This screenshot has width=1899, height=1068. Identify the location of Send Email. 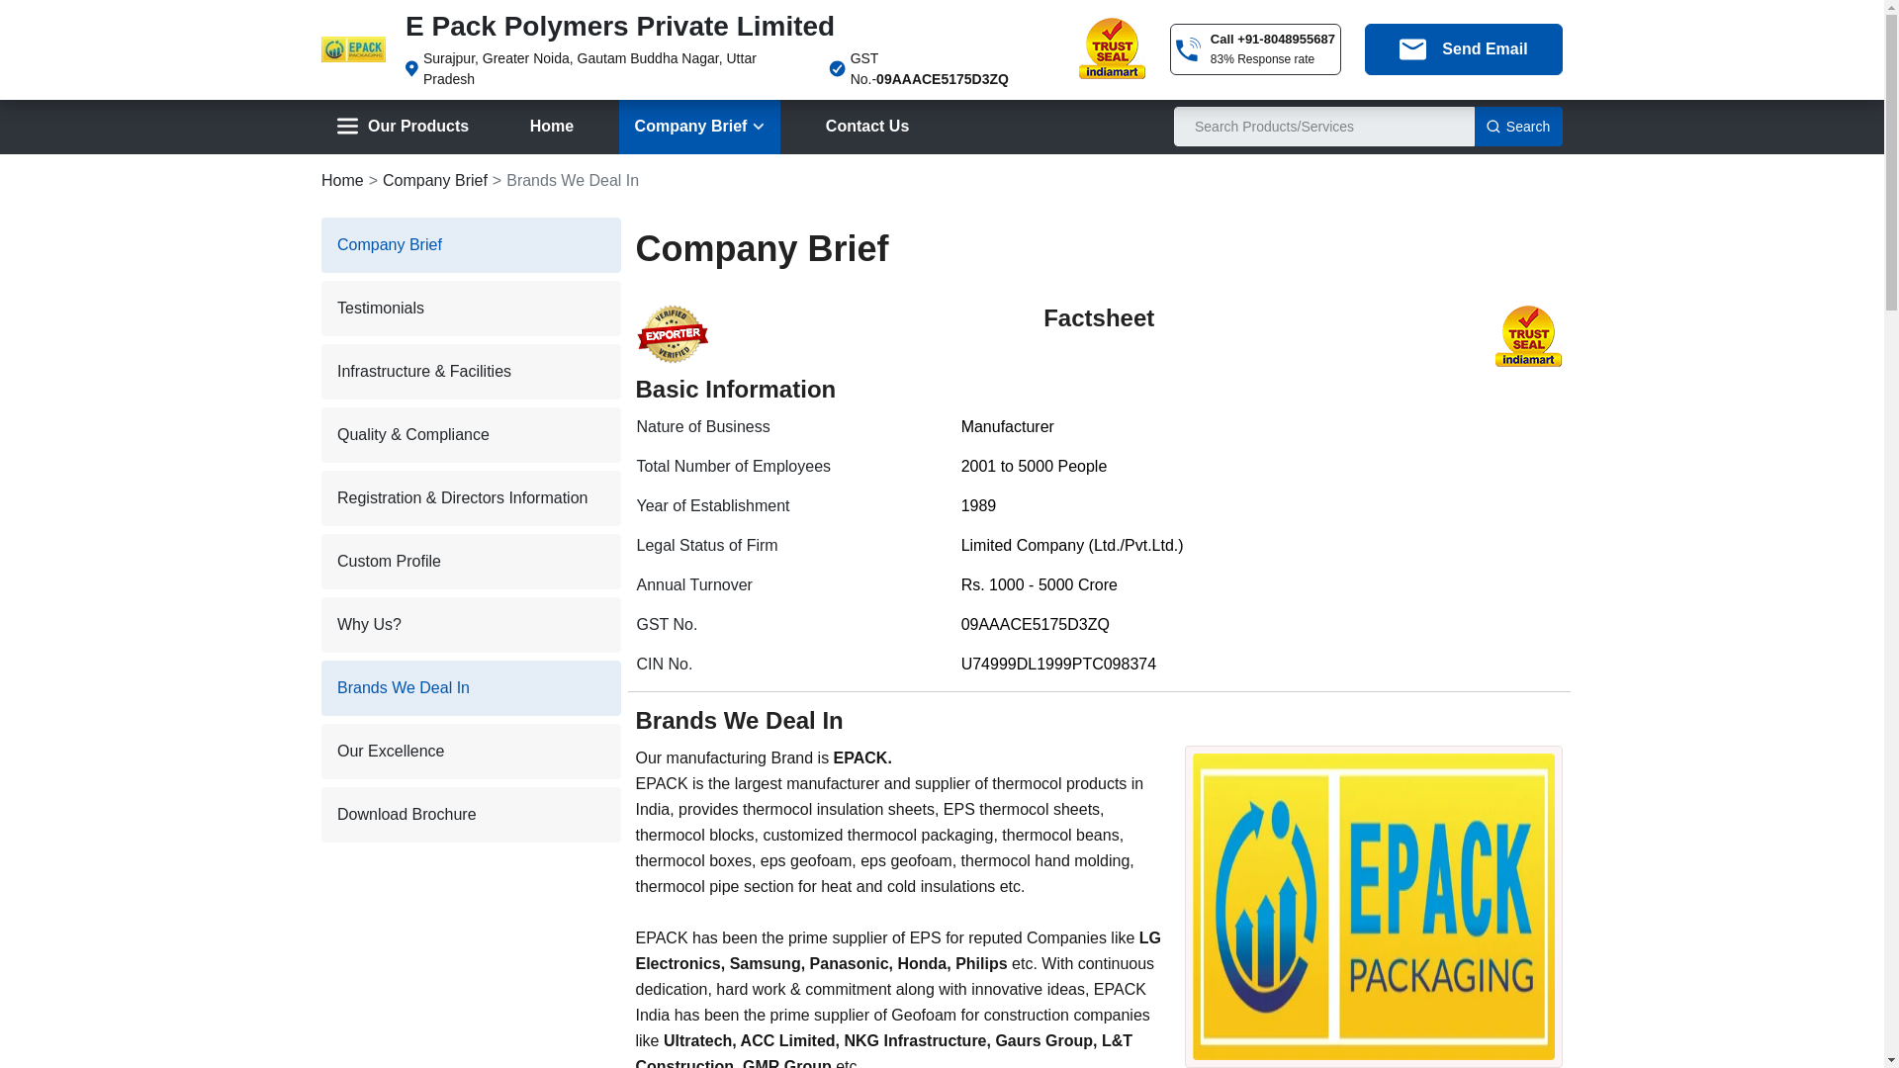
(1464, 48).